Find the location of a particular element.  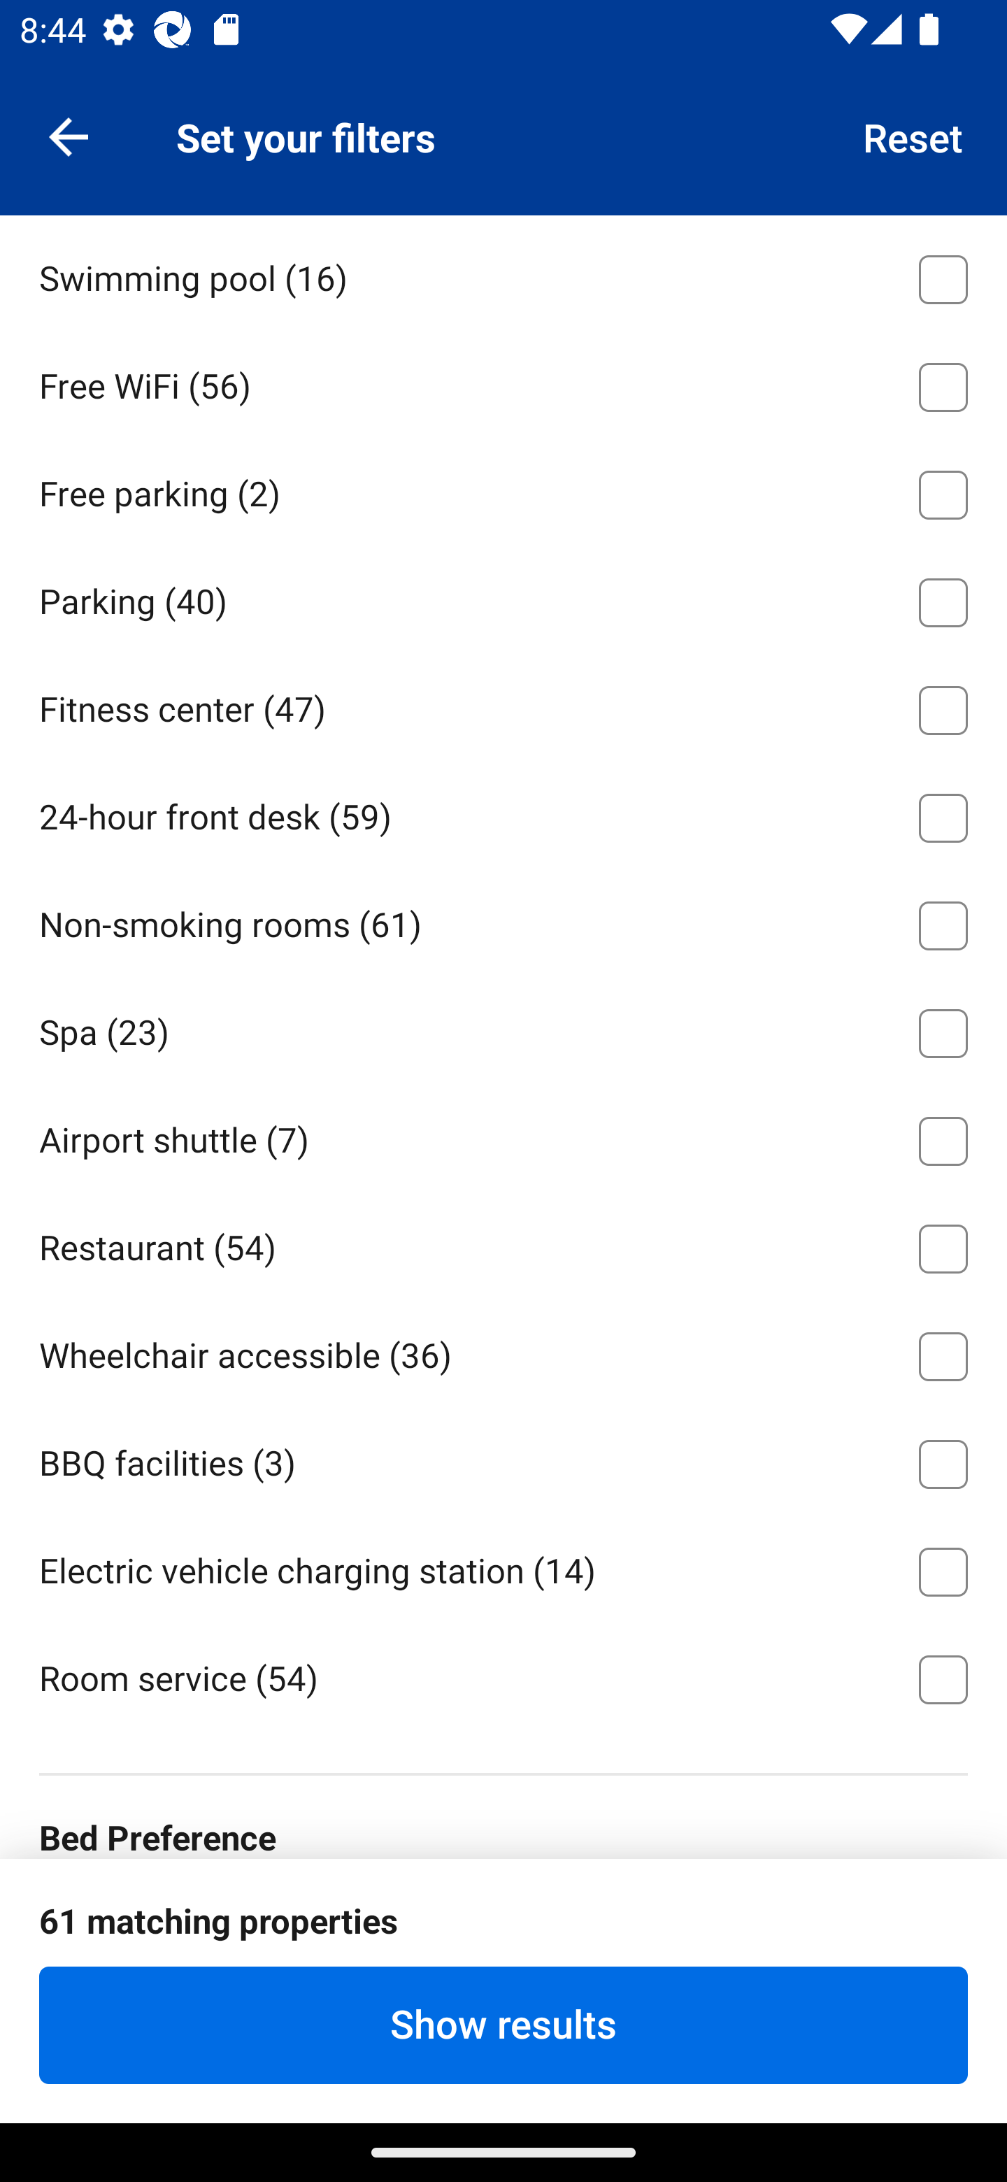

BBQ facilities ⁦(3) is located at coordinates (503, 1460).